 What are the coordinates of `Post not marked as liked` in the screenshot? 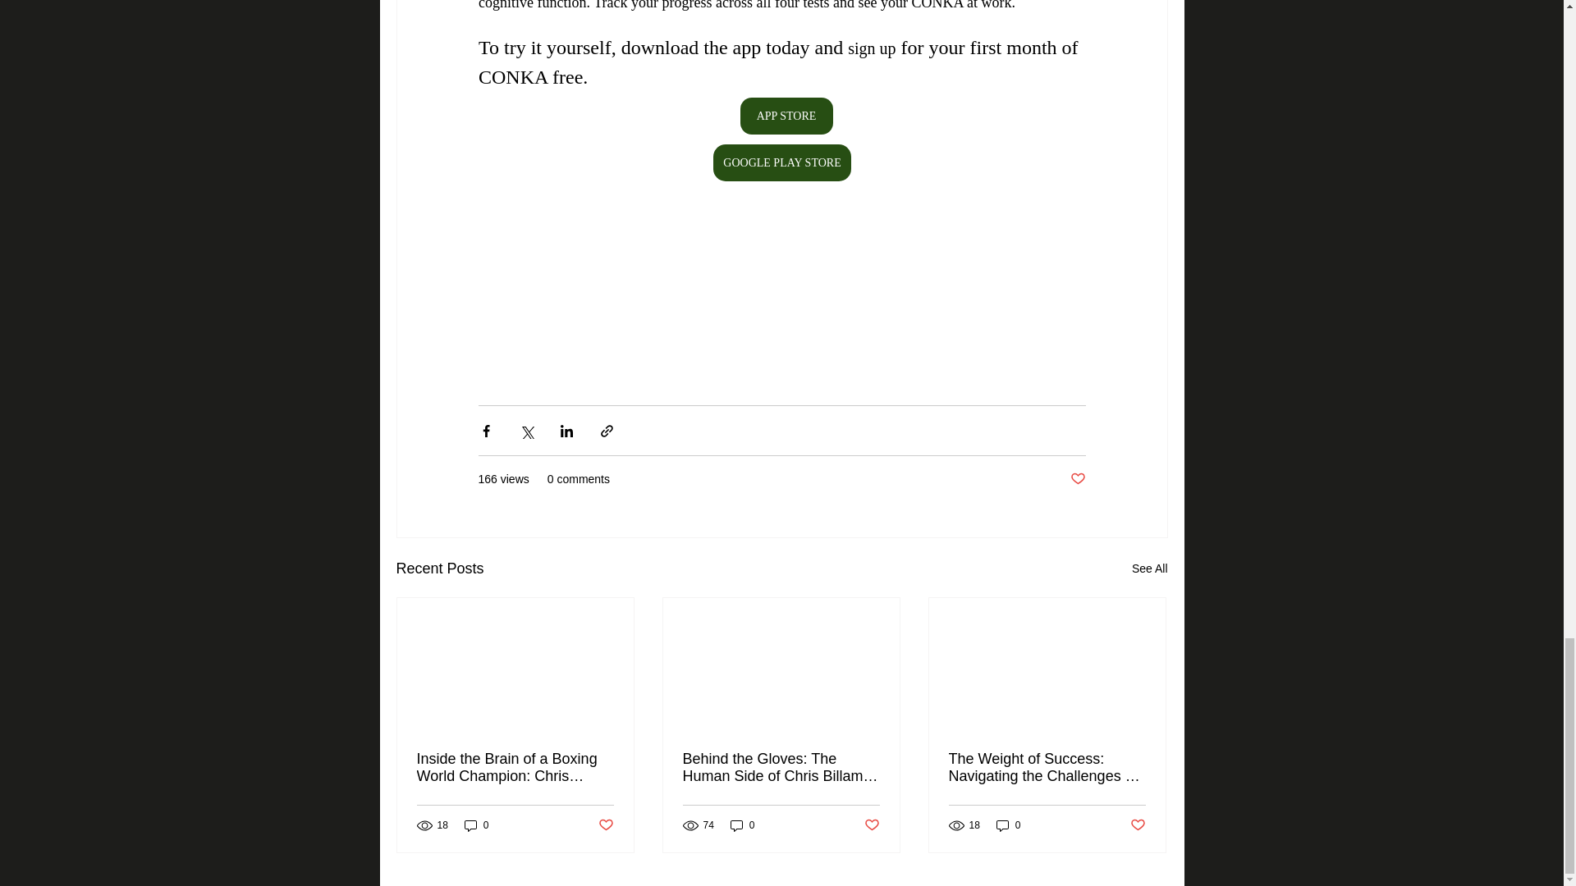 It's located at (872, 825).